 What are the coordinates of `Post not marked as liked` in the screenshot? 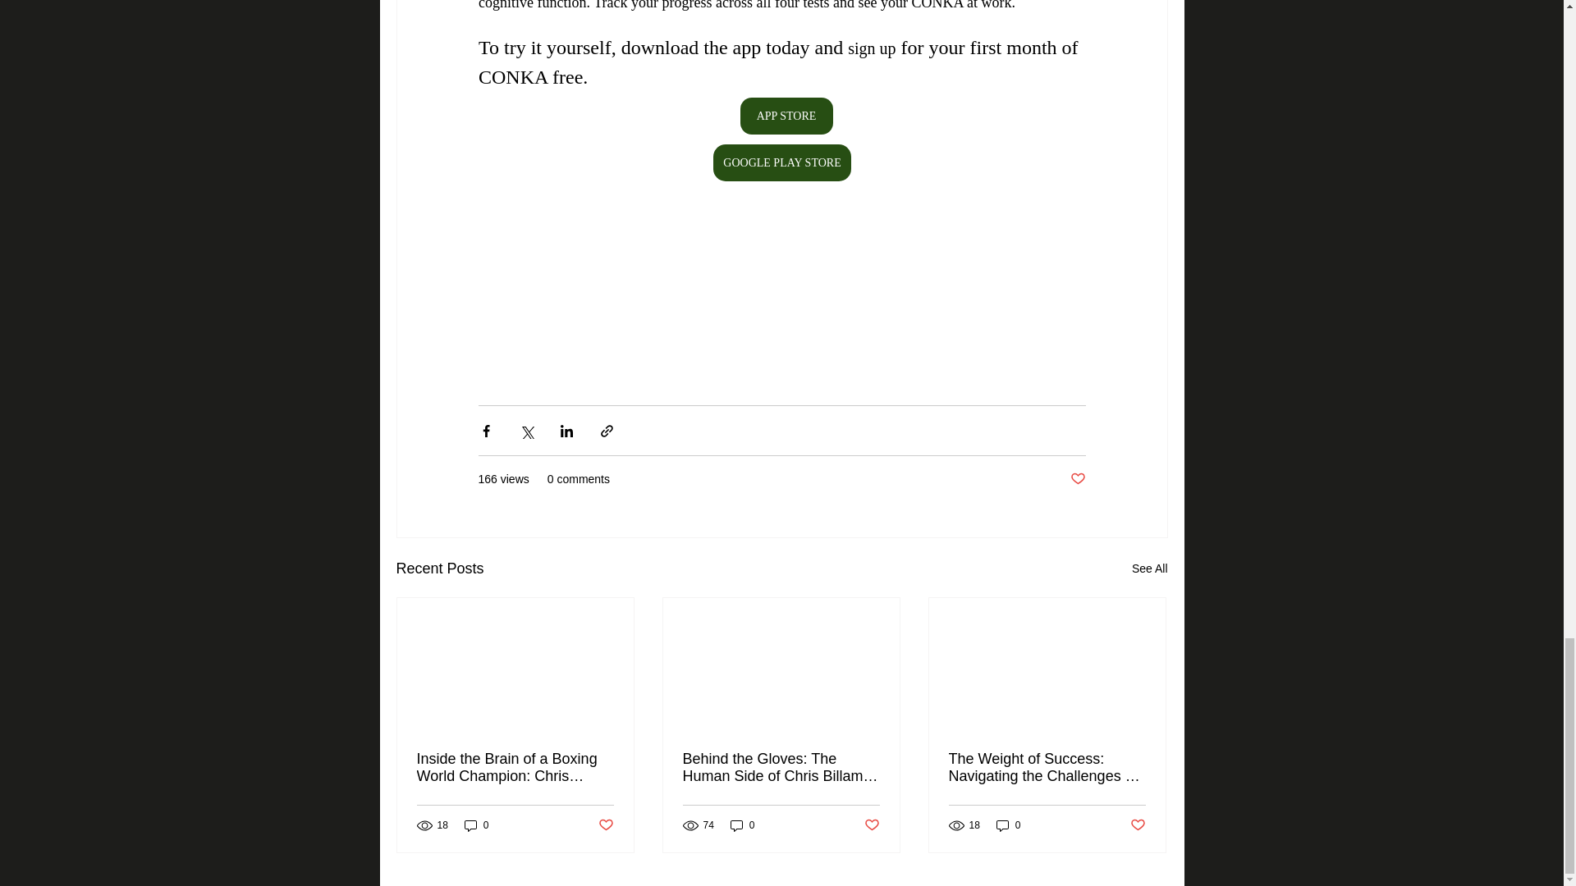 It's located at (872, 825).